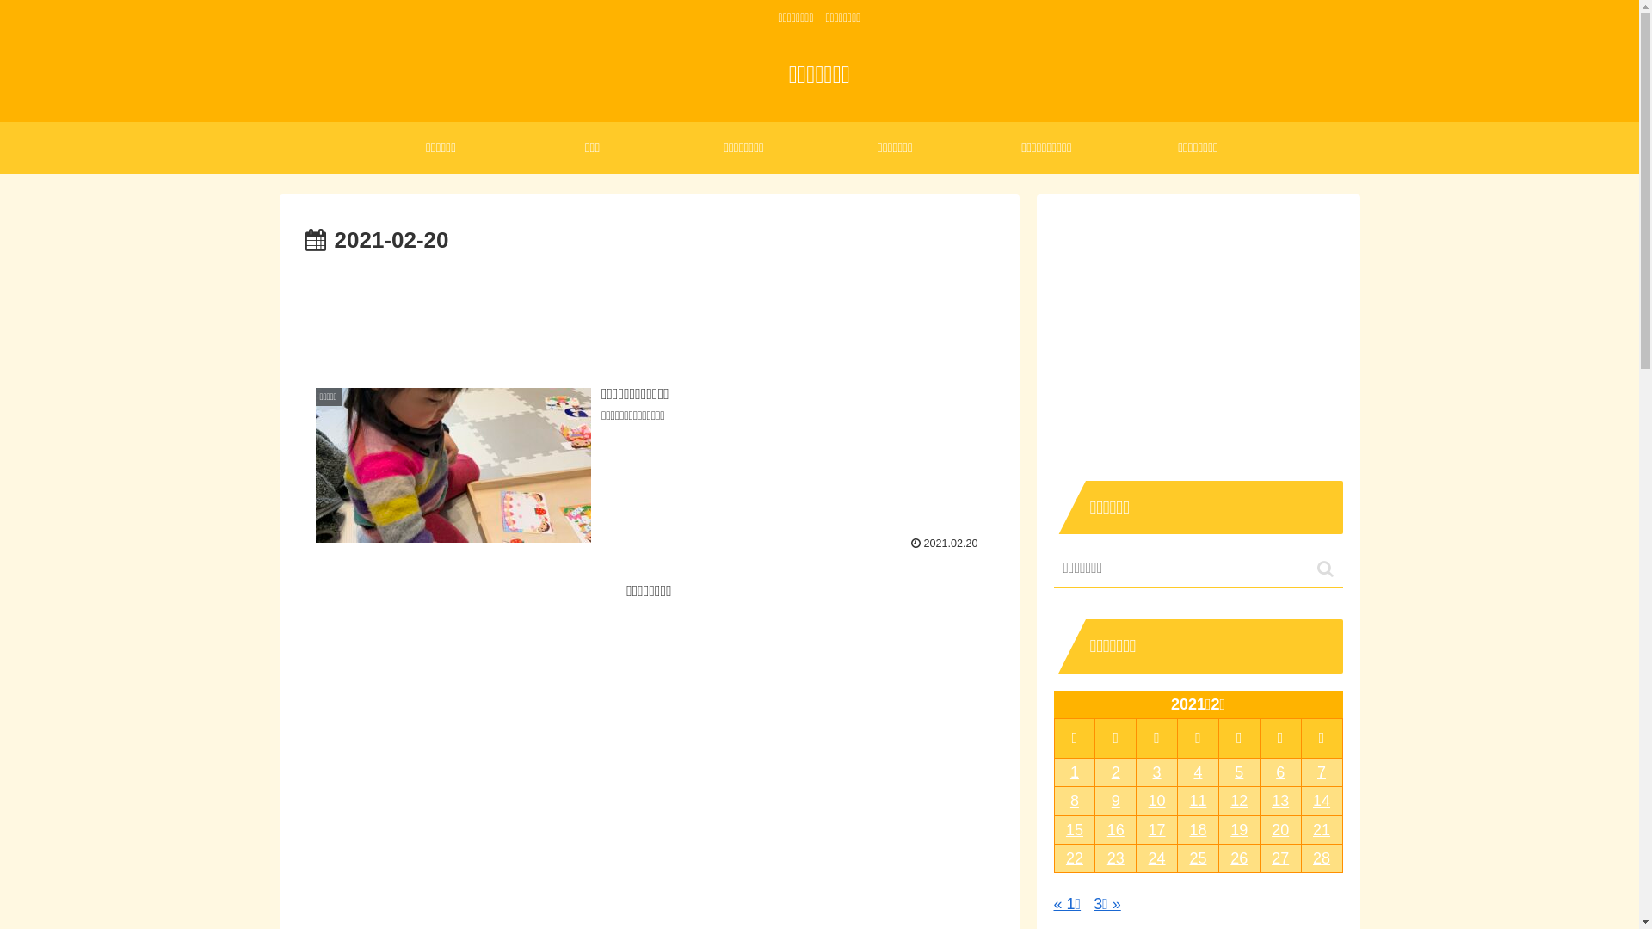  I want to click on 6, so click(1280, 772).